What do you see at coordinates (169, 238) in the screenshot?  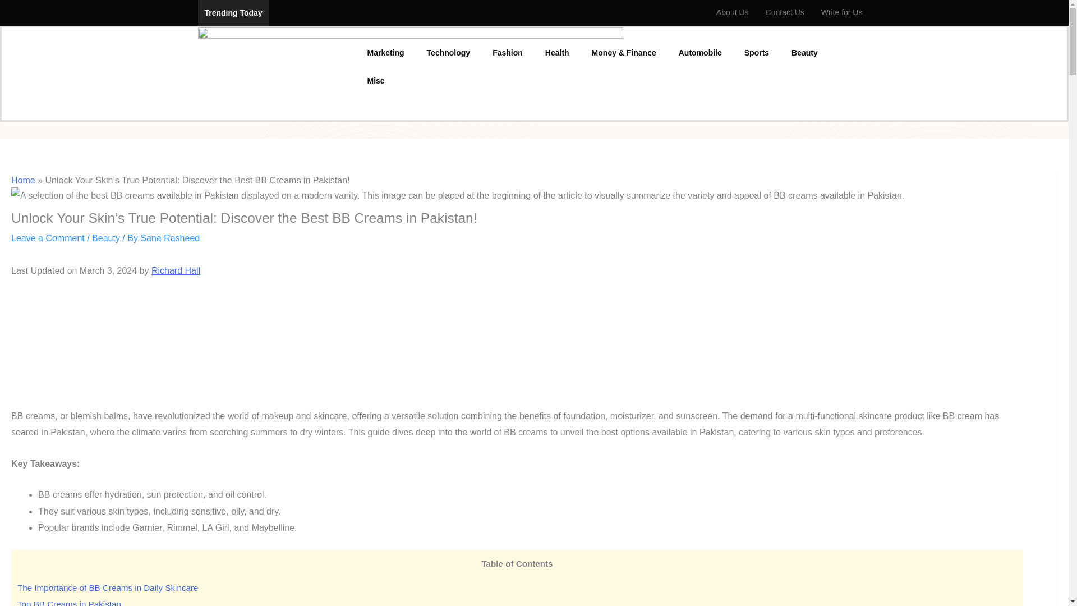 I see `Sana Rasheed` at bounding box center [169, 238].